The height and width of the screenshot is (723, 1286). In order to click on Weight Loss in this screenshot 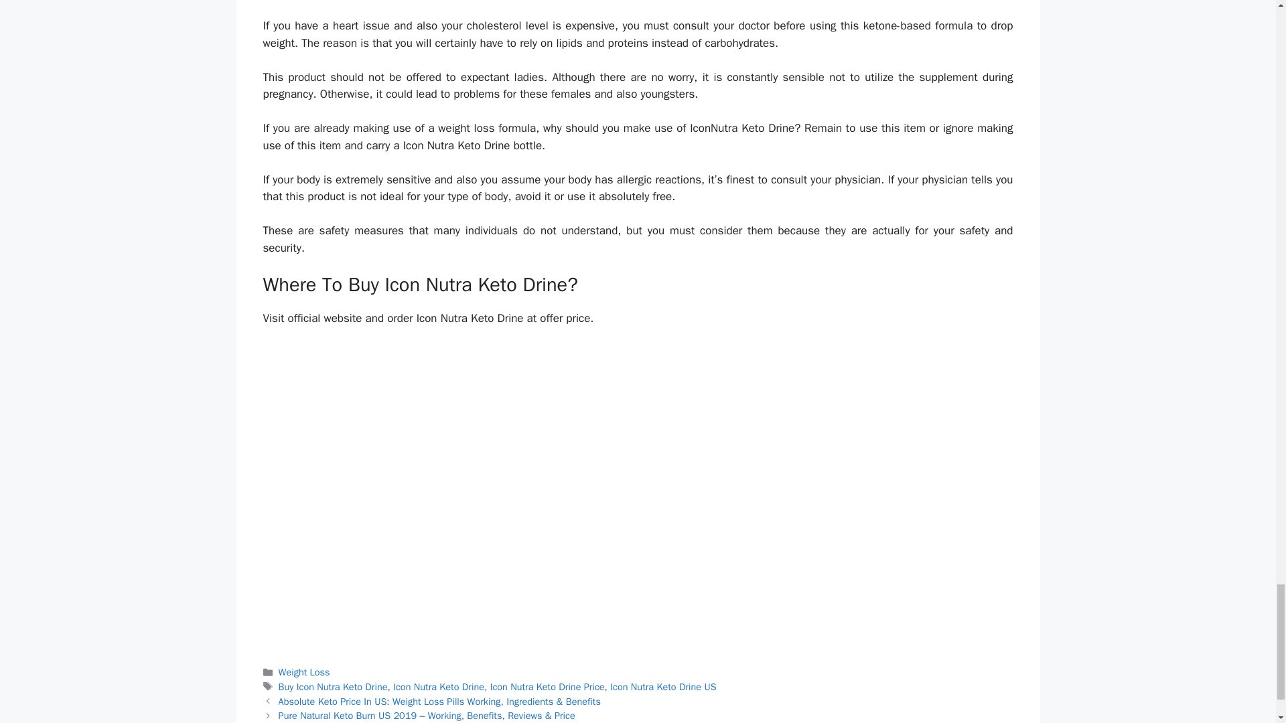, I will do `click(304, 672)`.